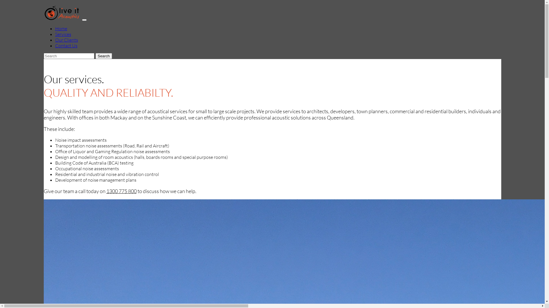 The image size is (549, 308). Describe the element at coordinates (66, 40) in the screenshot. I see `Our Clients` at that location.